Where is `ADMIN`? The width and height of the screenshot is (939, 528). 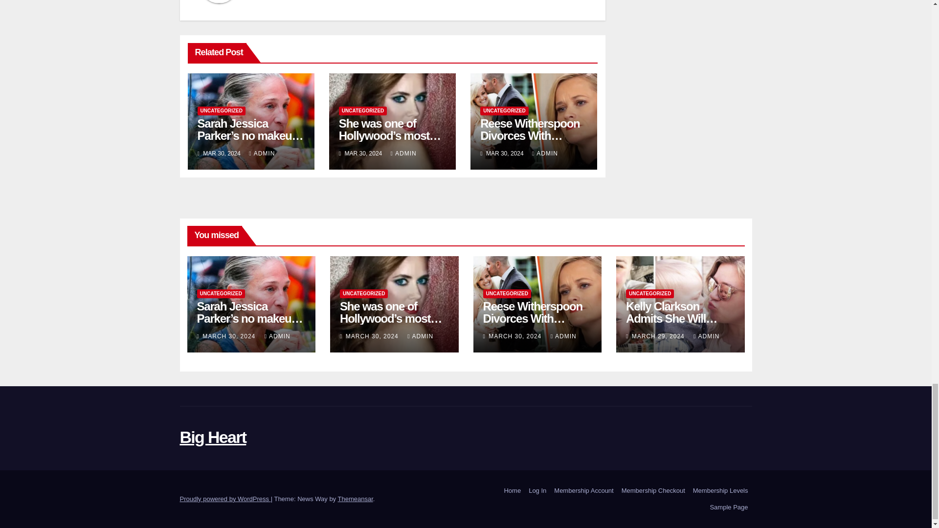 ADMIN is located at coordinates (403, 153).